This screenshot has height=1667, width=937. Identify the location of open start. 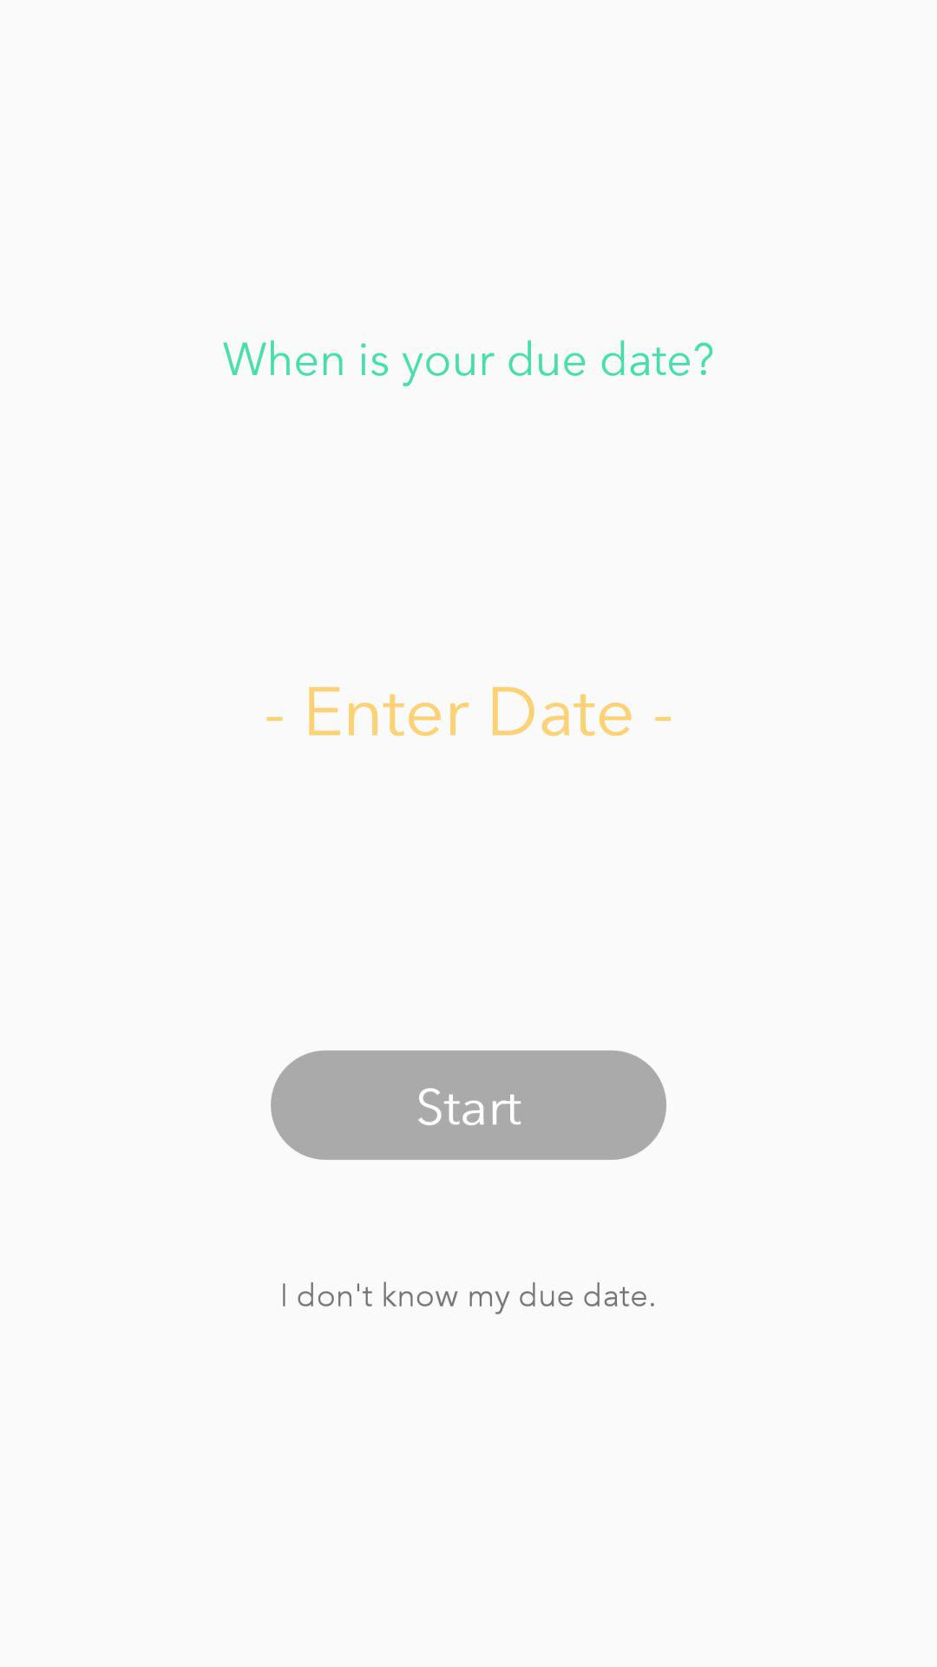
(468, 1104).